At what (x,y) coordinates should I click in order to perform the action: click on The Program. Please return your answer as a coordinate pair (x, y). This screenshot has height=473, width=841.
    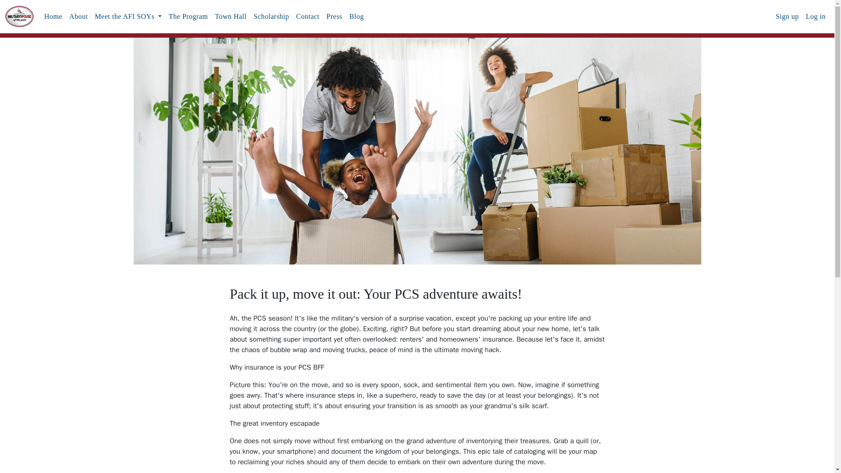
    Looking at the image, I should click on (187, 17).